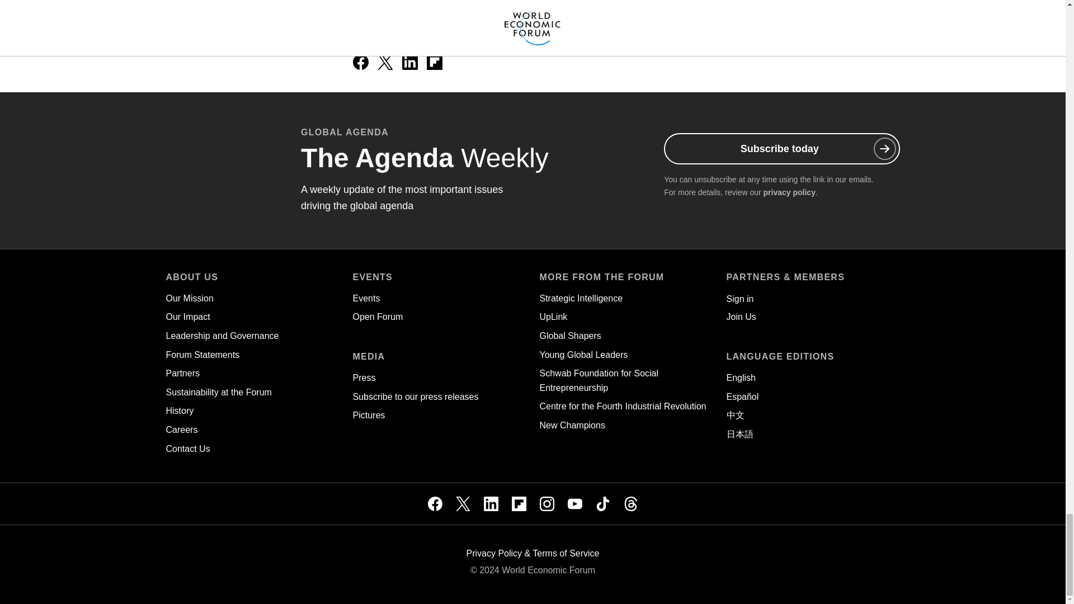 Image resolution: width=1074 pixels, height=604 pixels. What do you see at coordinates (189, 298) in the screenshot?
I see `Our Mission` at bounding box center [189, 298].